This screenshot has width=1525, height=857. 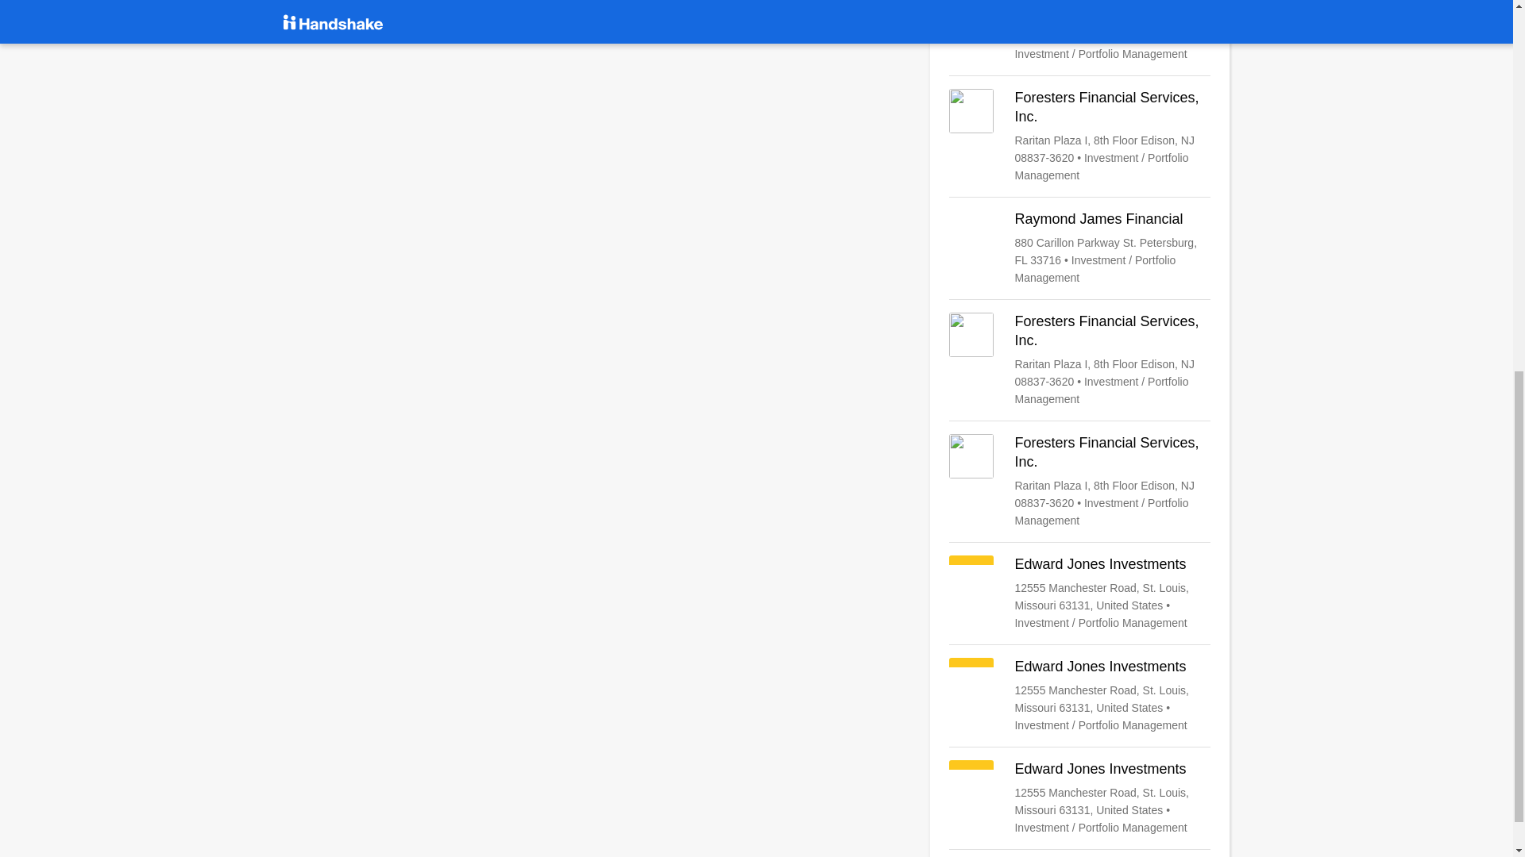 I want to click on Foresters Financial Services, Inc., so click(x=1079, y=136).